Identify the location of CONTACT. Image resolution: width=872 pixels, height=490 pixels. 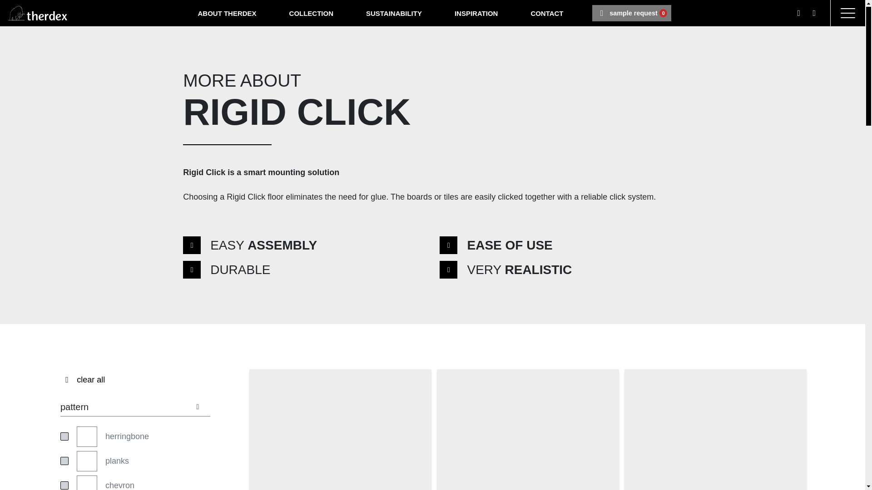
(227, 13).